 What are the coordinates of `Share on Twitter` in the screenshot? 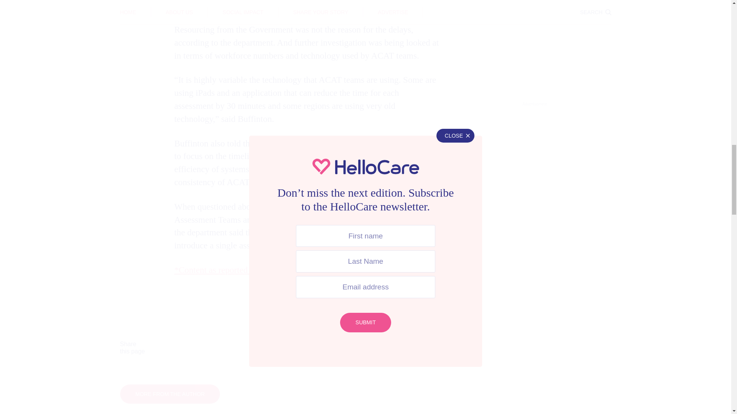 It's located at (259, 348).